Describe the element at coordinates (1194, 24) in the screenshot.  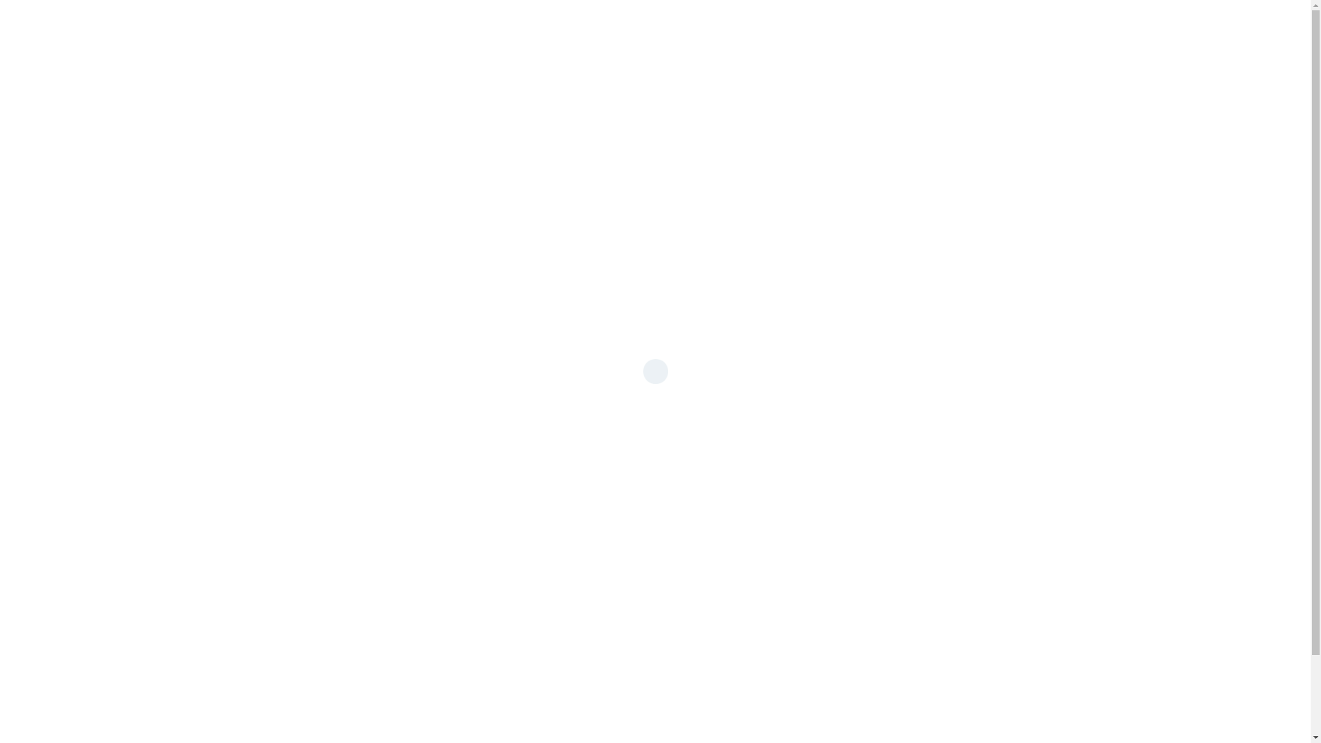
I see `EN` at that location.